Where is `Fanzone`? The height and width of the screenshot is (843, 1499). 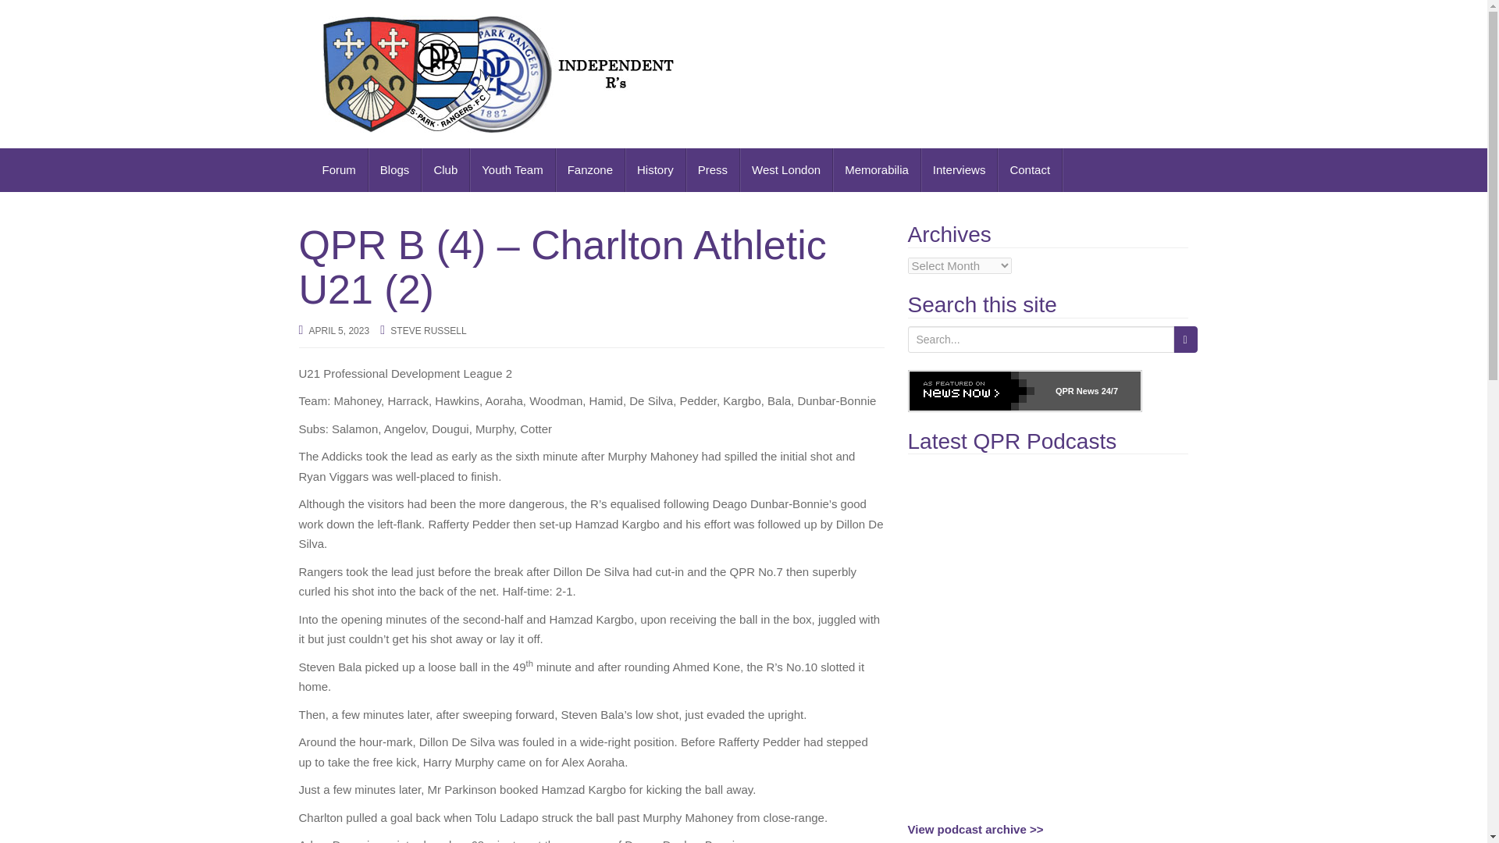 Fanzone is located at coordinates (590, 170).